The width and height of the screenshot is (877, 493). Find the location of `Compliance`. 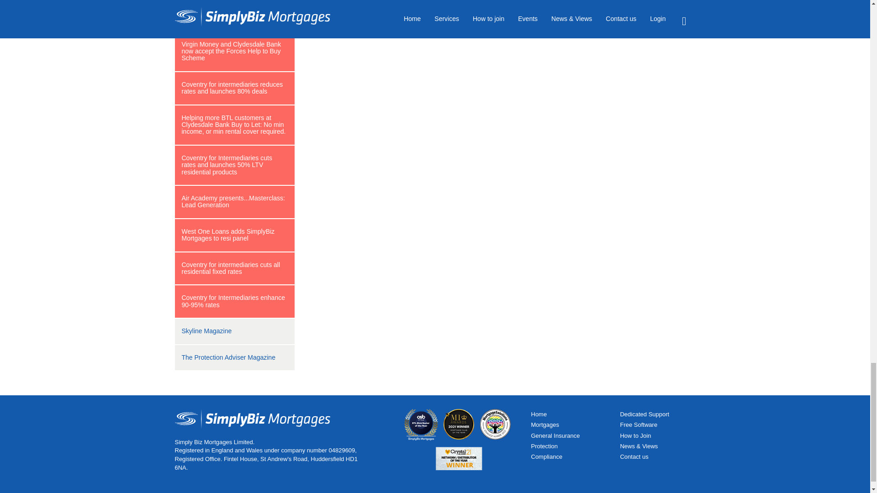

Compliance is located at coordinates (546, 456).